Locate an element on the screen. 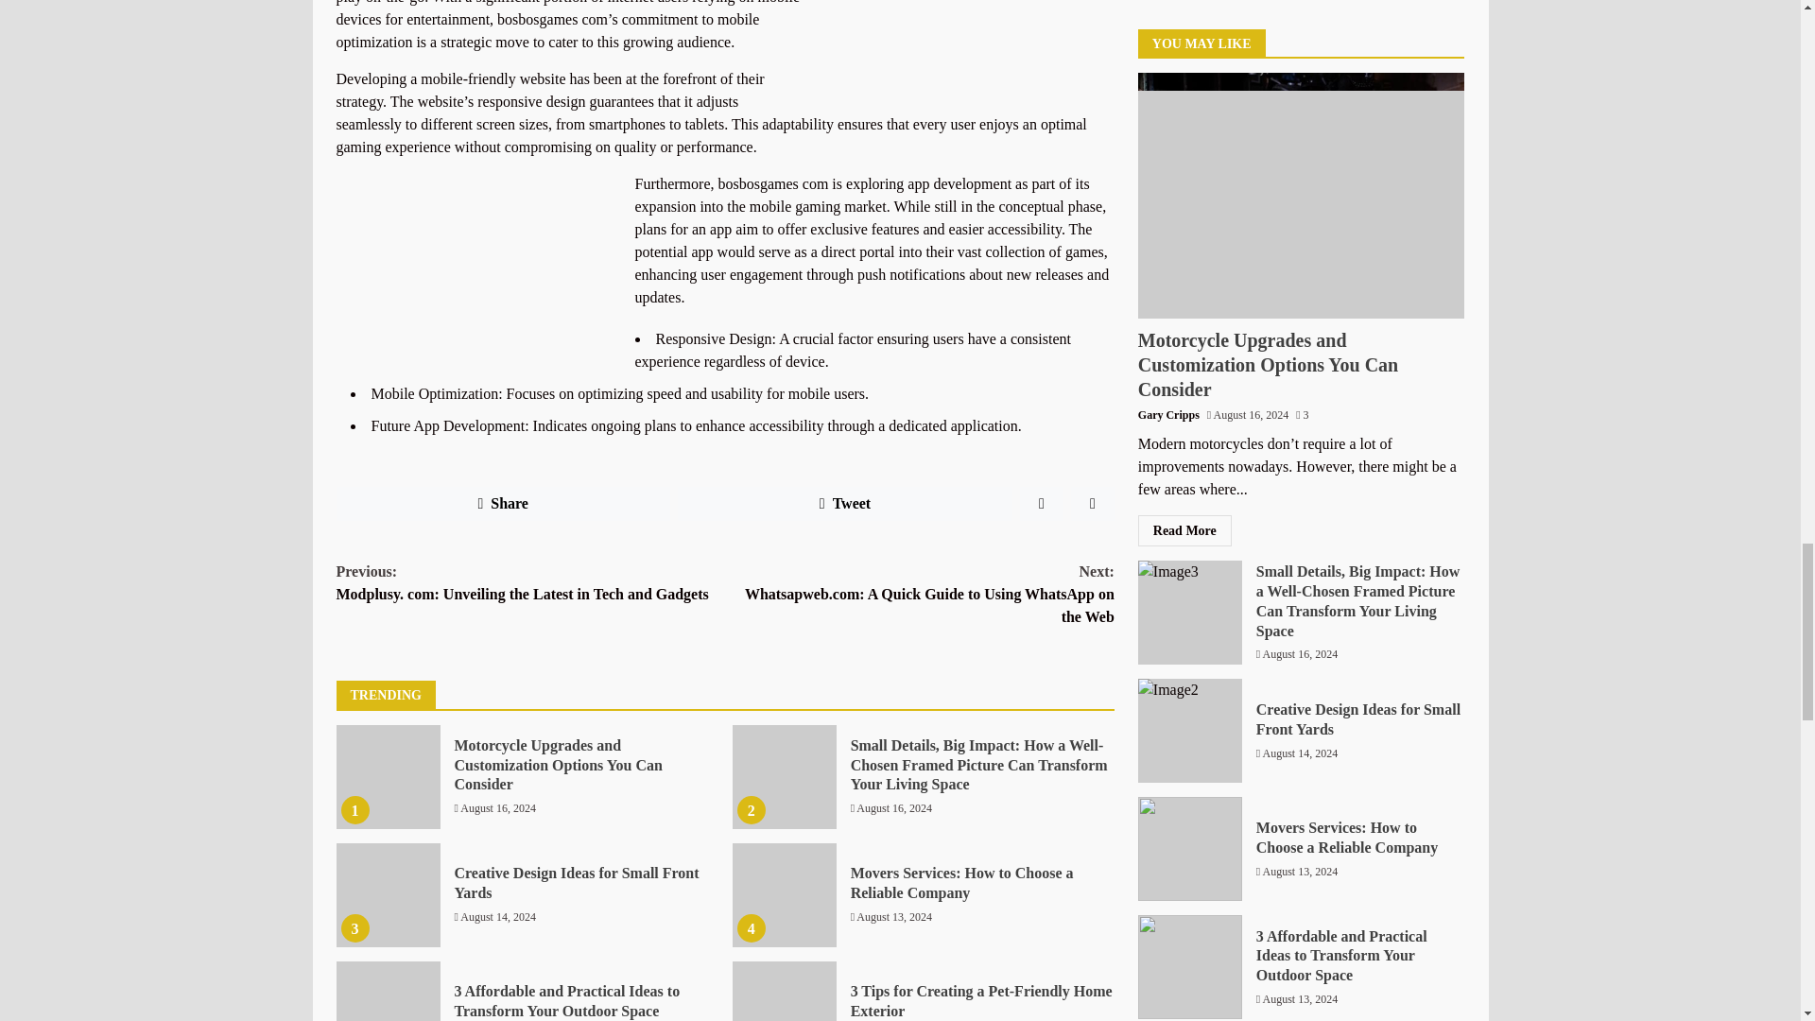 The image size is (1815, 1021). Share is located at coordinates (503, 503).